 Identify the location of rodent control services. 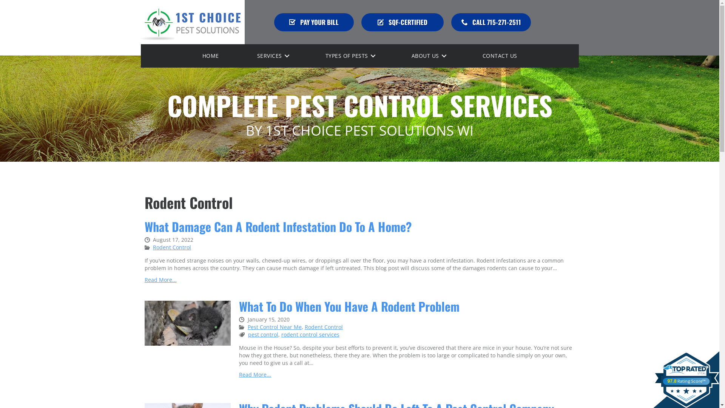
(310, 335).